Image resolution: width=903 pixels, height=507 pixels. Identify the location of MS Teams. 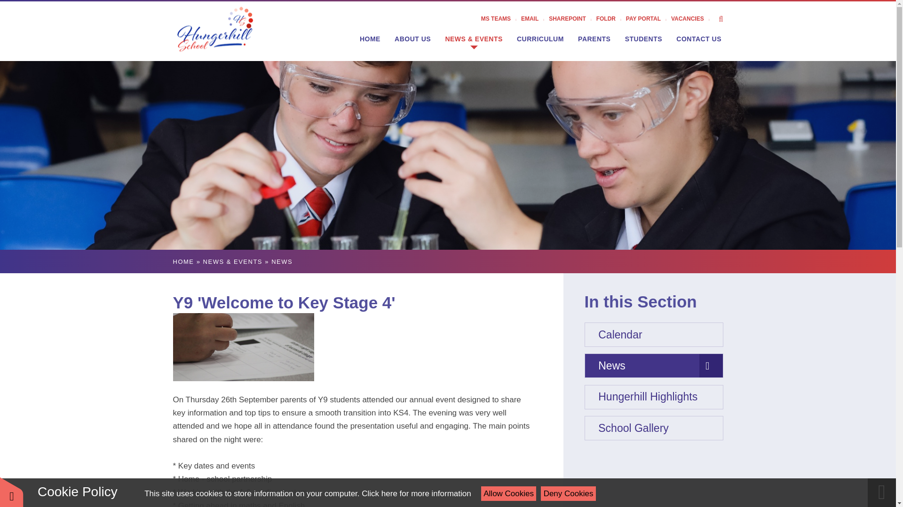
(501, 19).